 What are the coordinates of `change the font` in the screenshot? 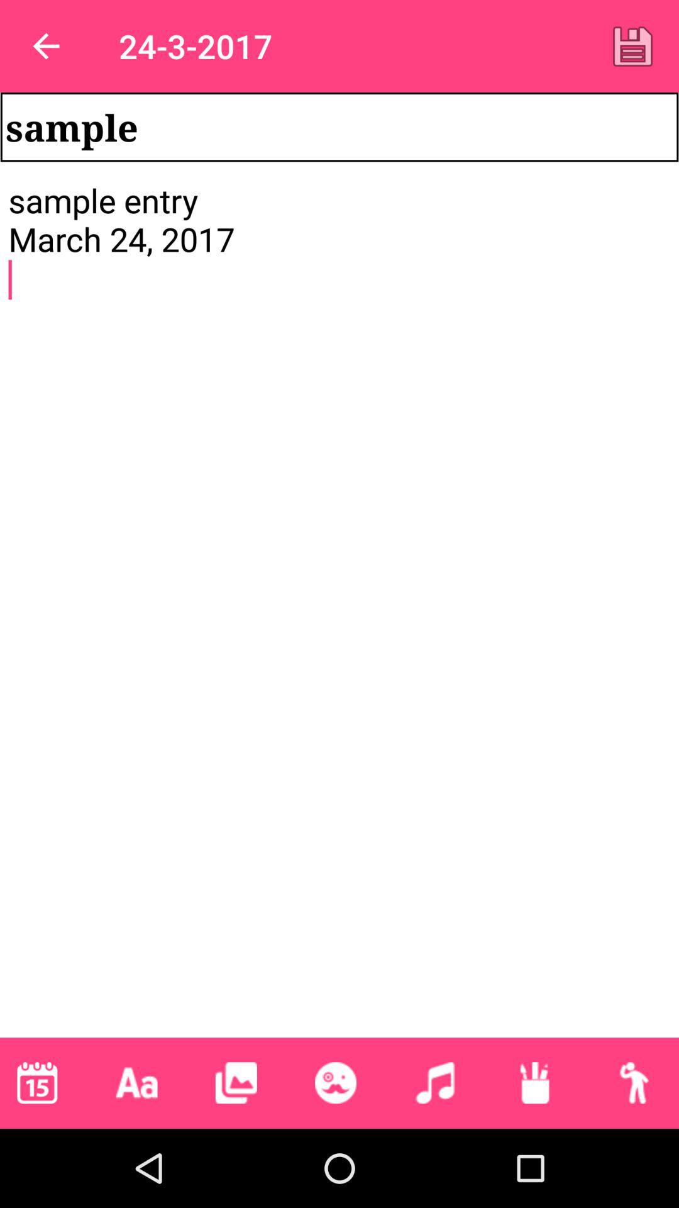 It's located at (136, 1083).